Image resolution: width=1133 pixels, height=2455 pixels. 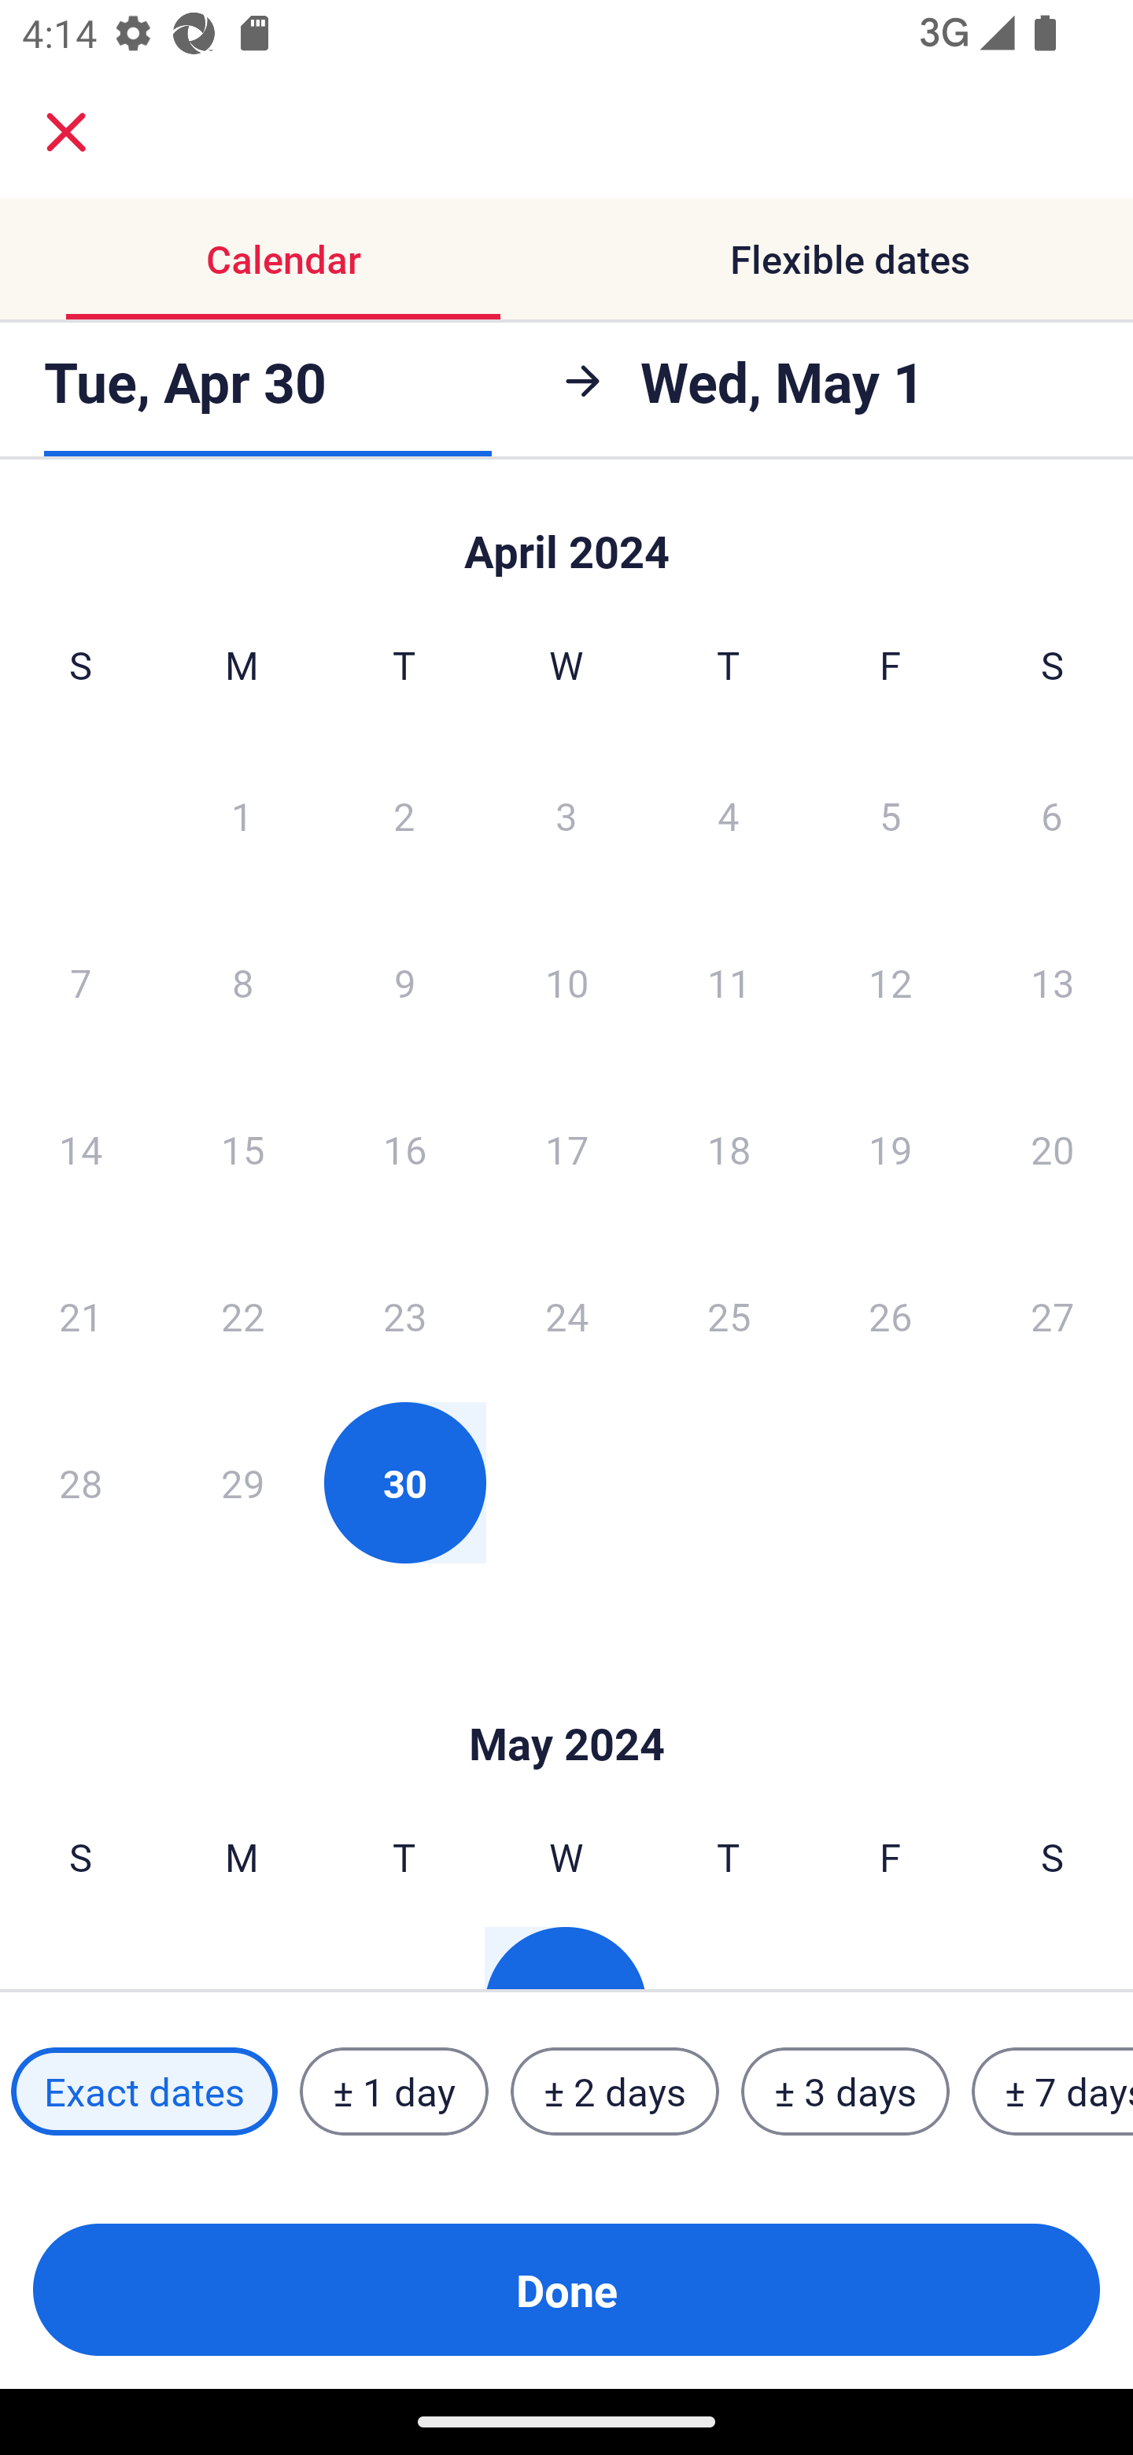 I want to click on 3 Wednesday, April 3, 2024, so click(x=566, y=814).